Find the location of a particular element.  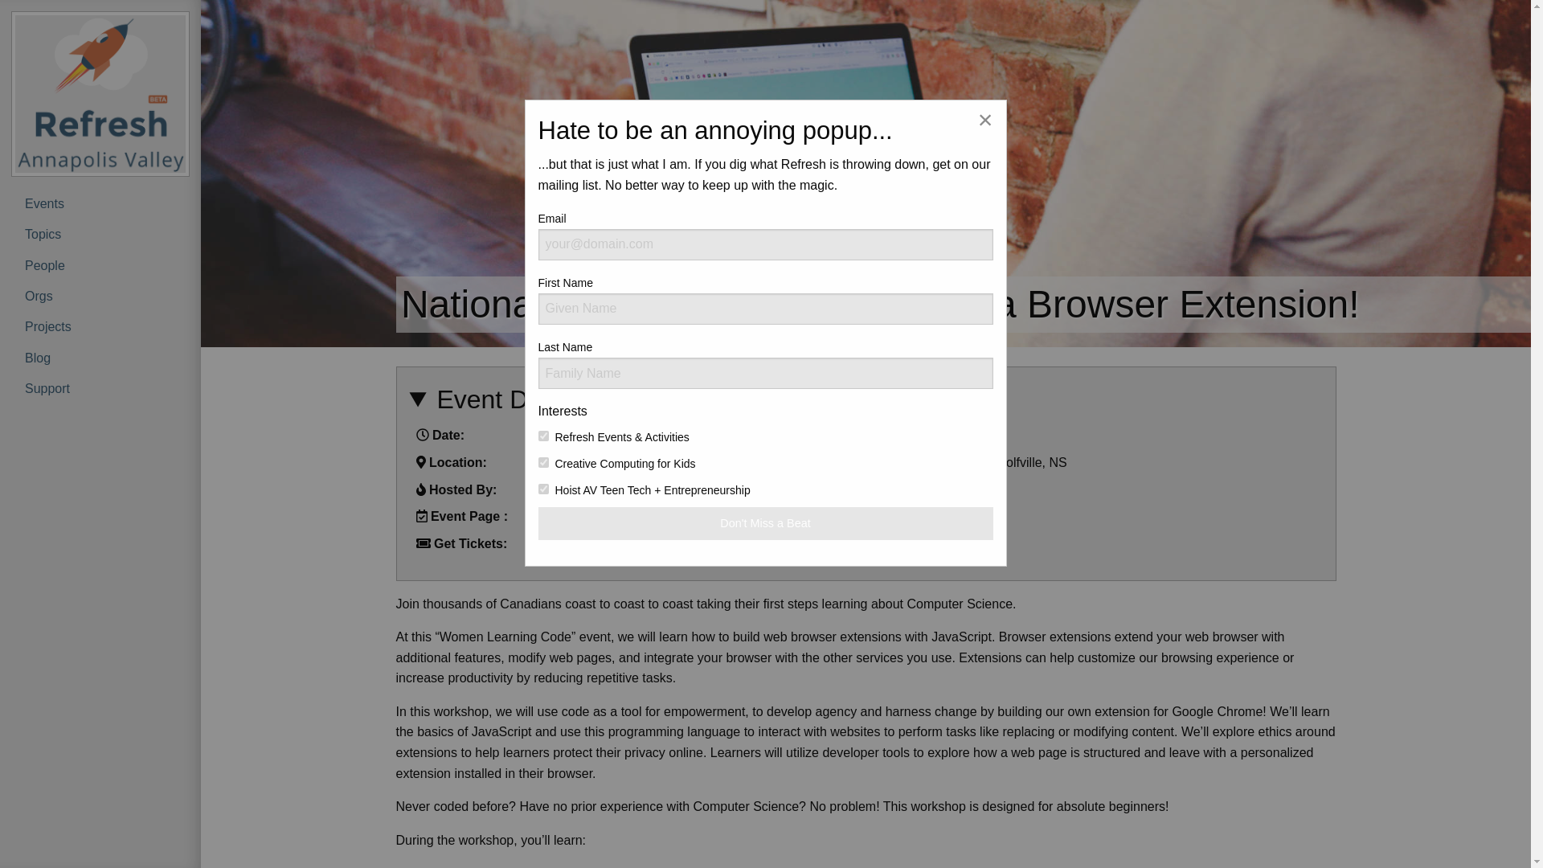

Projects is located at coordinates (100, 326).